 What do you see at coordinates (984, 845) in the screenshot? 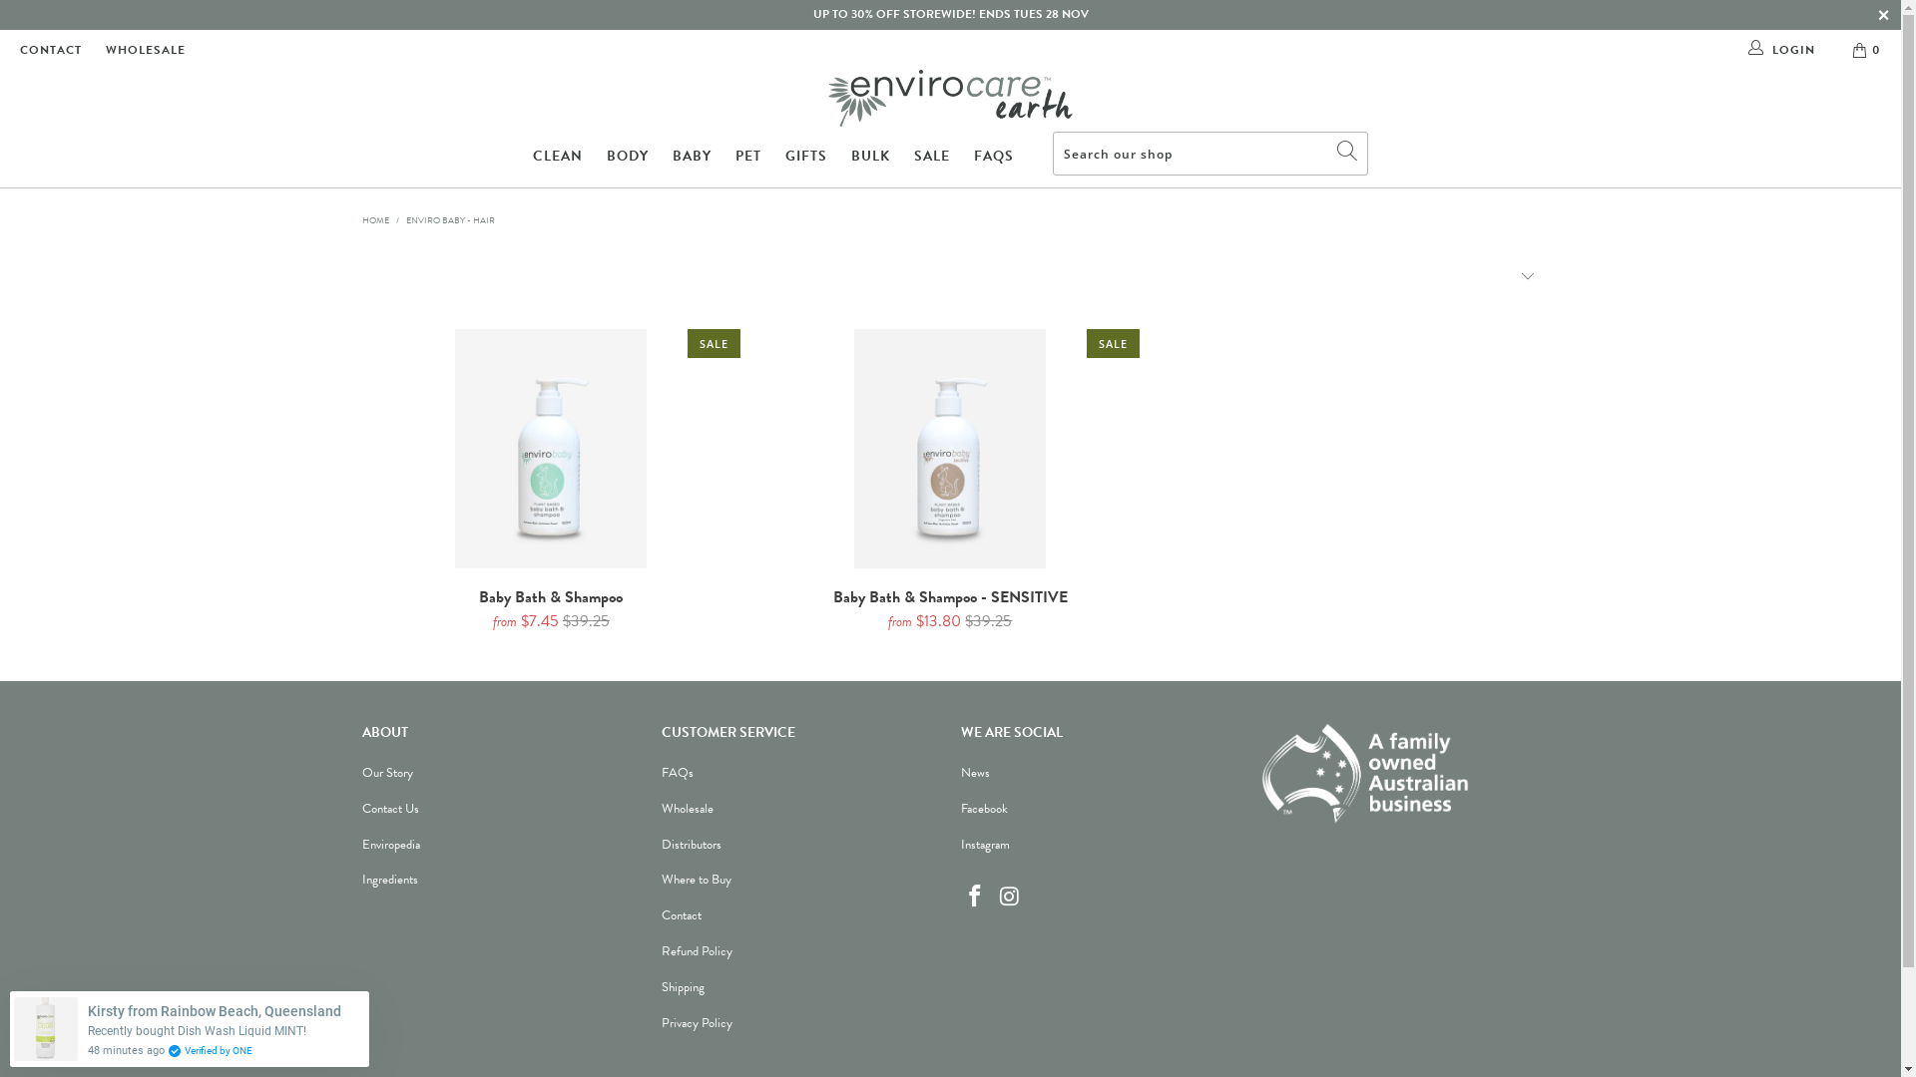
I see `Instagram` at bounding box center [984, 845].